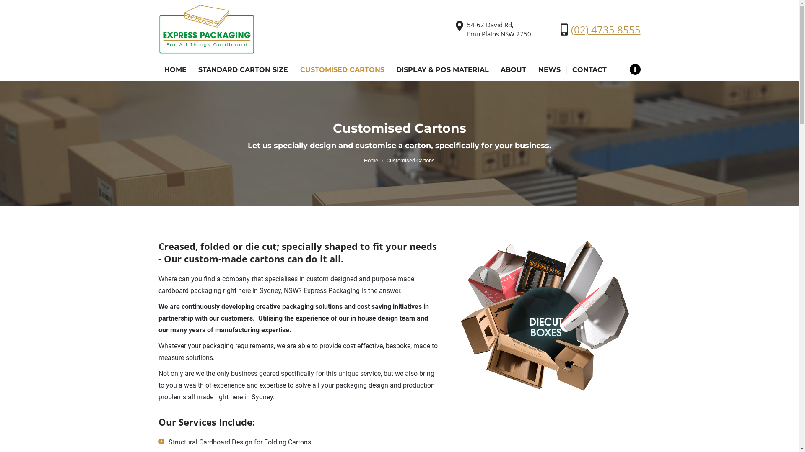 Image resolution: width=805 pixels, height=452 pixels. Describe the element at coordinates (243, 70) in the screenshot. I see `STANDARD CARTON SIZE` at that location.